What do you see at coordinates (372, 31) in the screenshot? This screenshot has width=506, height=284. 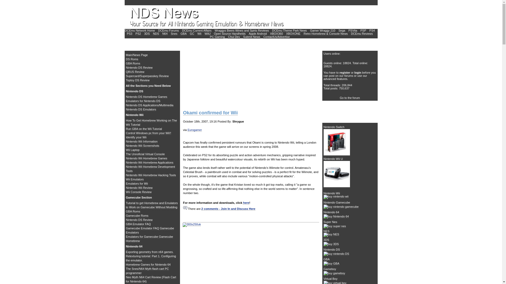 I see `PS4` at bounding box center [372, 31].